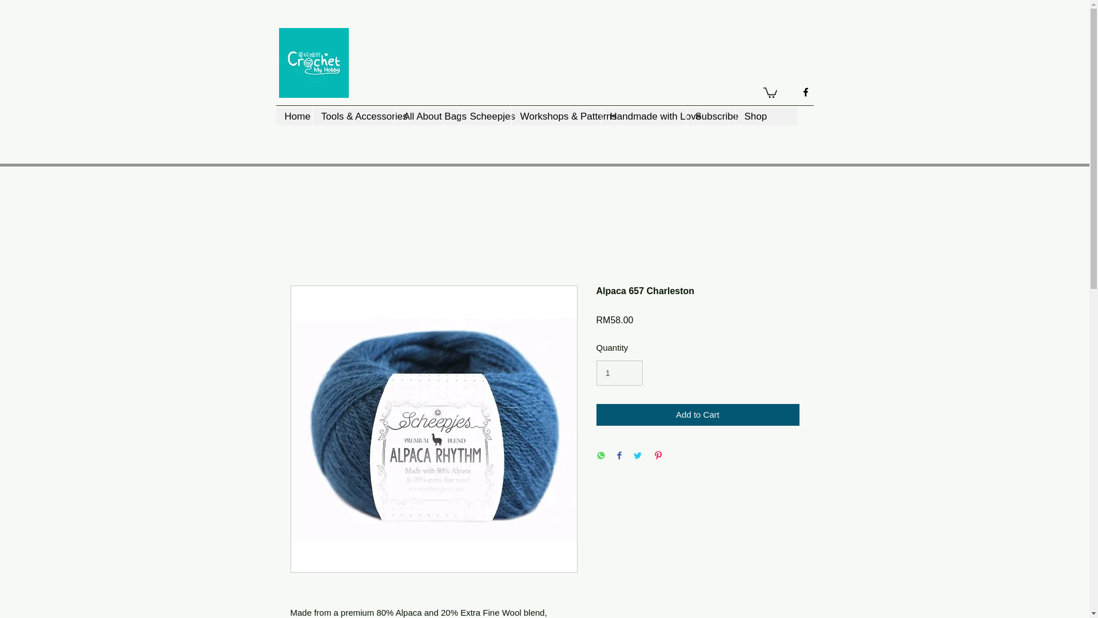  Describe the element at coordinates (293, 117) in the screenshot. I see `Home` at that location.